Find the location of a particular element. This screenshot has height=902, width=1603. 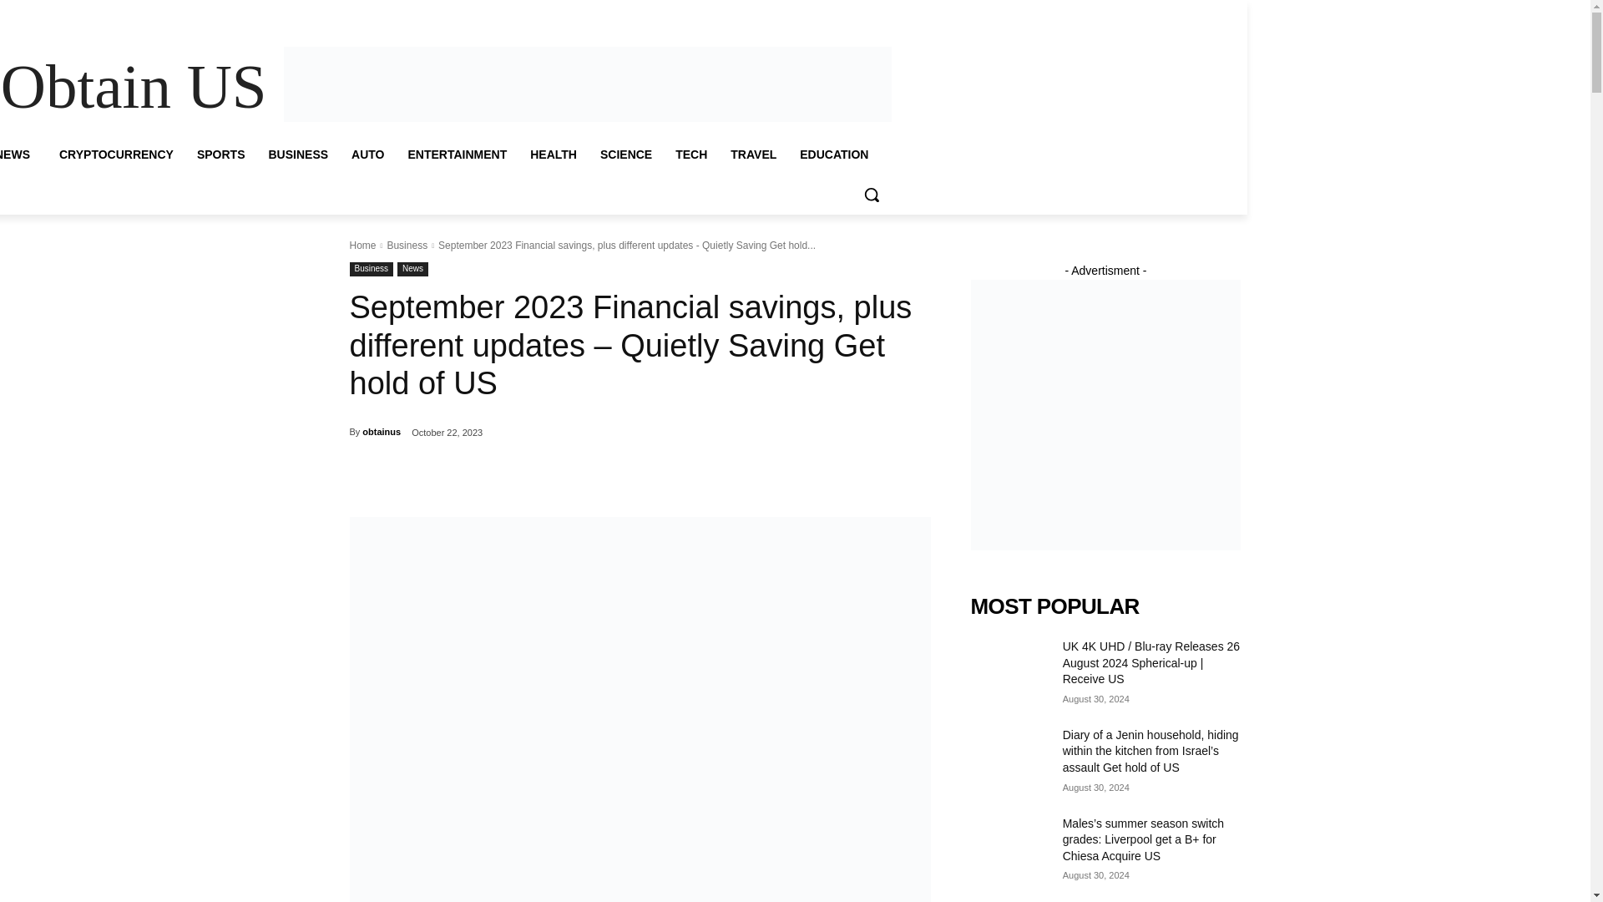

Health is located at coordinates (706, 12).